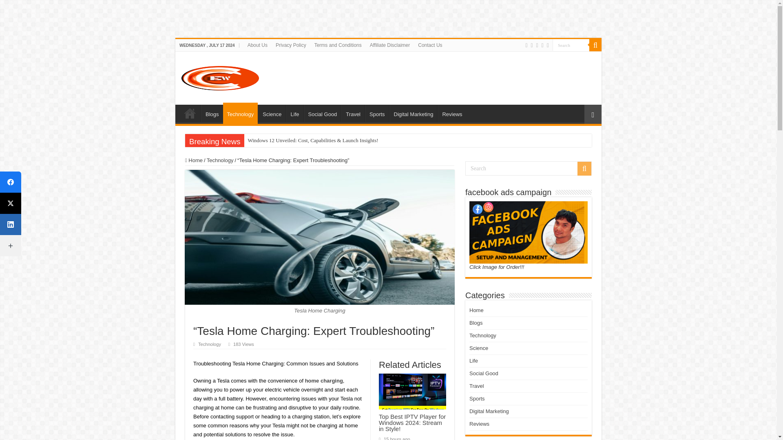 This screenshot has height=440, width=783. I want to click on Reviews, so click(452, 113).